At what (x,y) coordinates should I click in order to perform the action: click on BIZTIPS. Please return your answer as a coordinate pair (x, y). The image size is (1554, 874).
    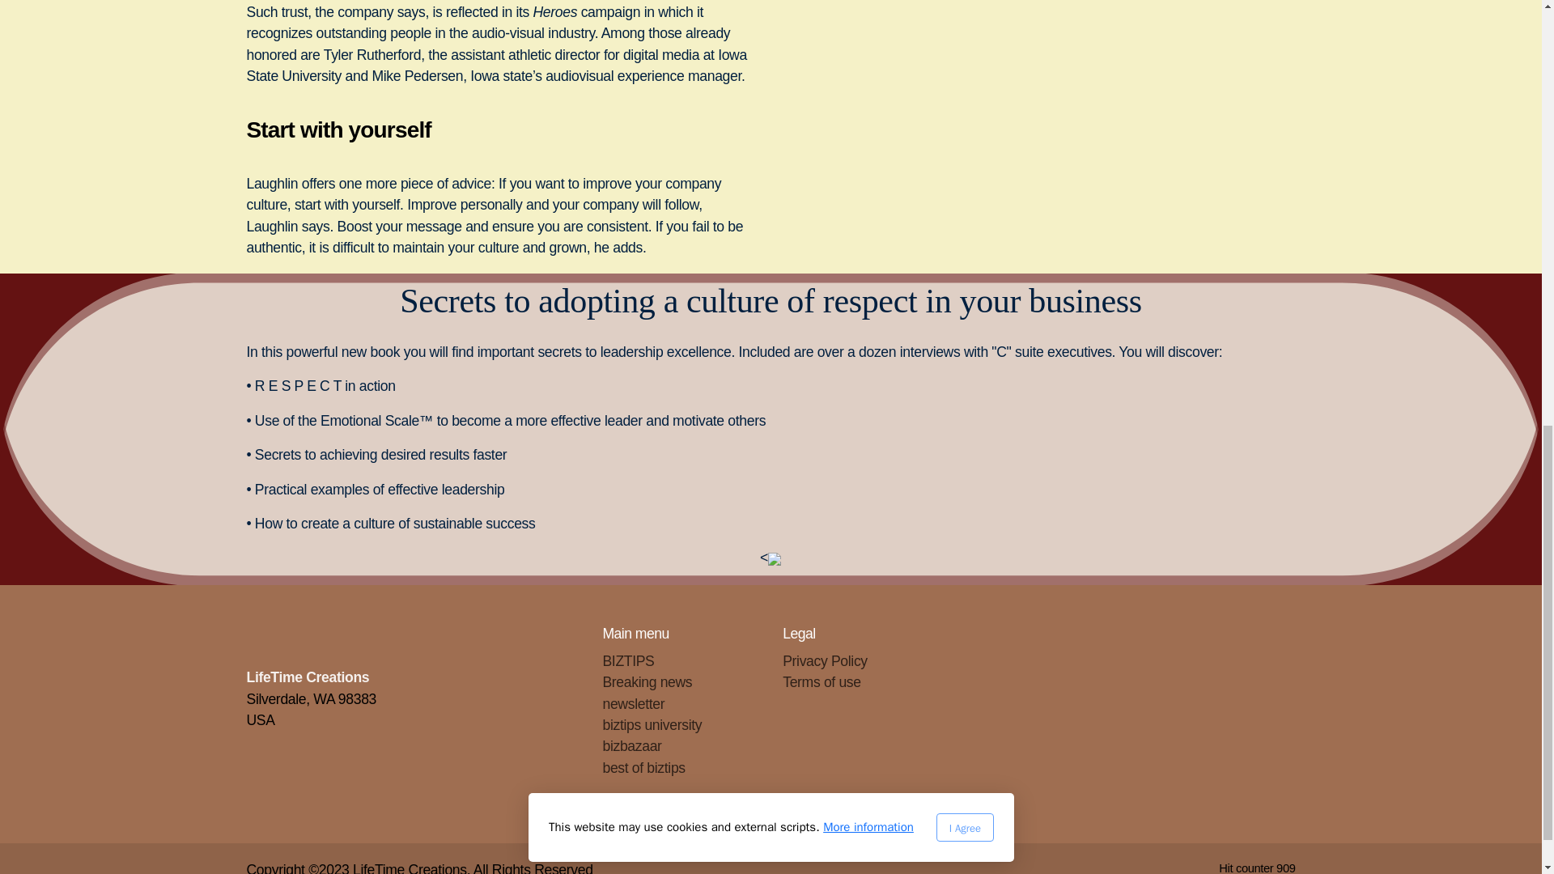
    Looking at the image, I should click on (628, 660).